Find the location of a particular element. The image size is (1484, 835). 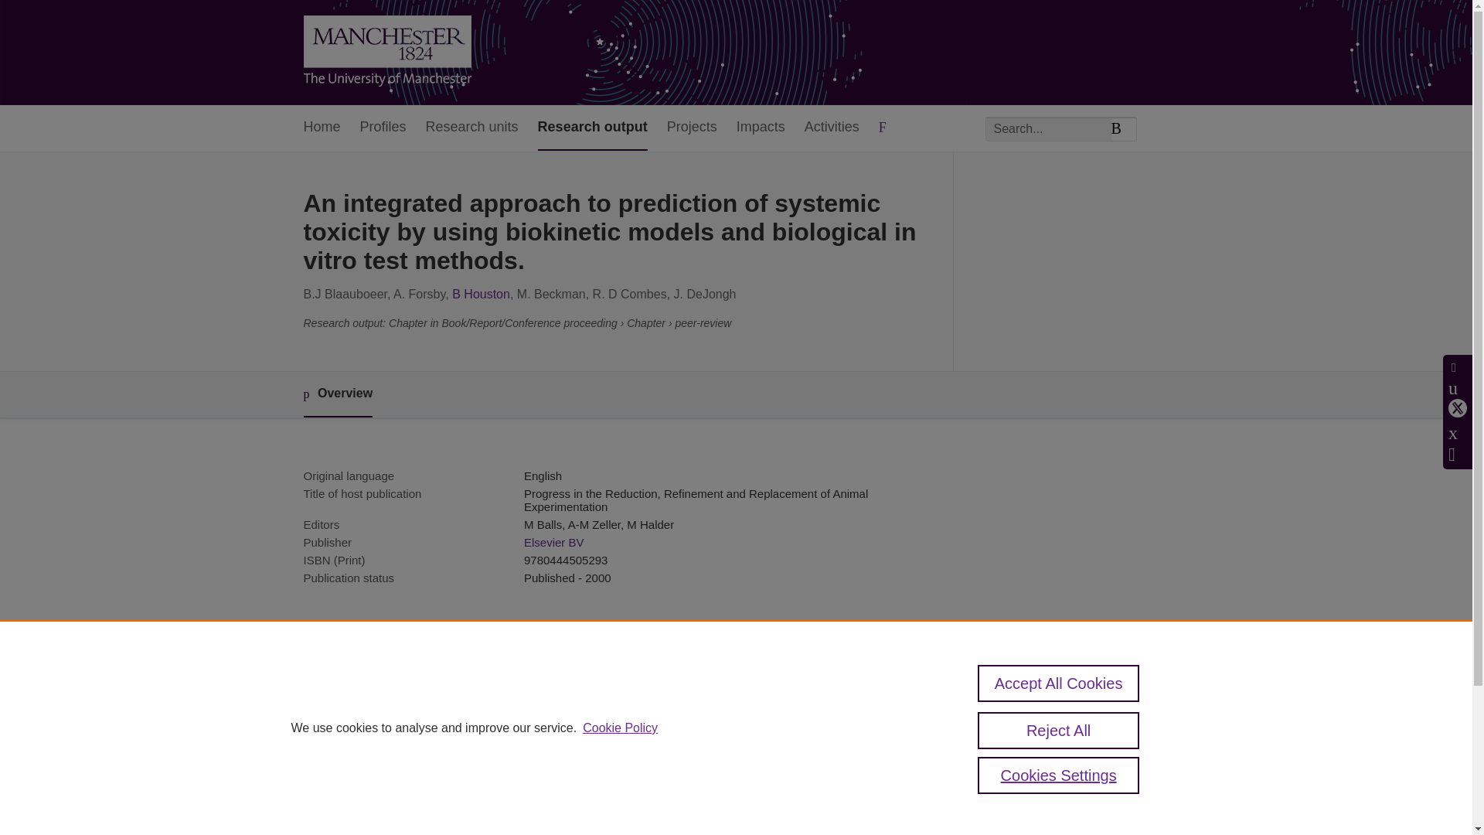

Reject All is located at coordinates (1059, 730).